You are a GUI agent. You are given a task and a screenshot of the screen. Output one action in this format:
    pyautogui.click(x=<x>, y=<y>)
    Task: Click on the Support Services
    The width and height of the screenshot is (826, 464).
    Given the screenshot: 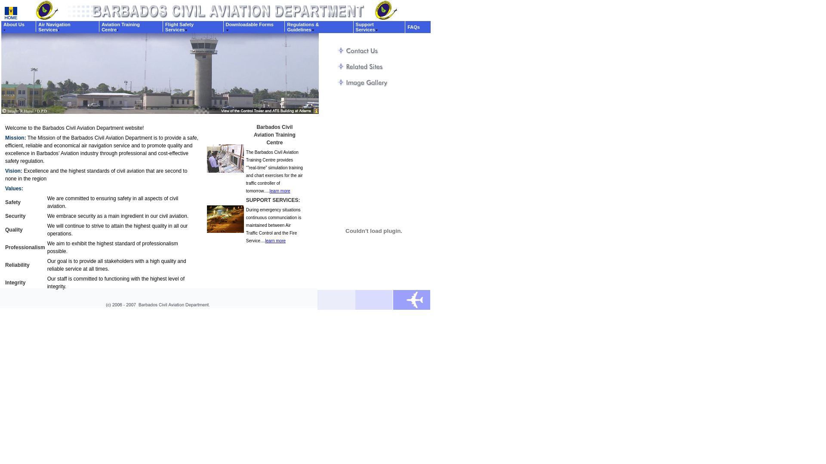 What is the action you would take?
    pyautogui.click(x=367, y=27)
    